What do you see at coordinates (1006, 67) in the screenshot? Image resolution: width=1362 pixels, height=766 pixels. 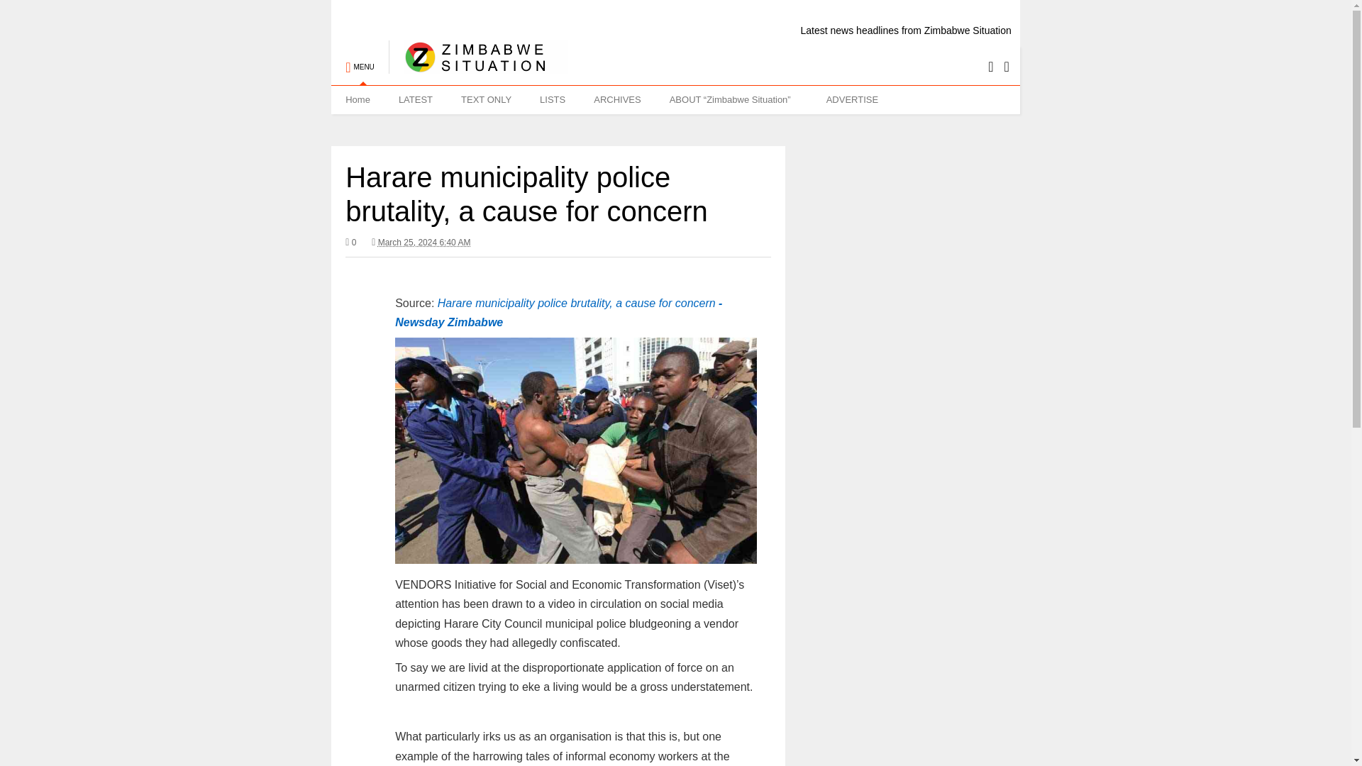 I see `facebook` at bounding box center [1006, 67].